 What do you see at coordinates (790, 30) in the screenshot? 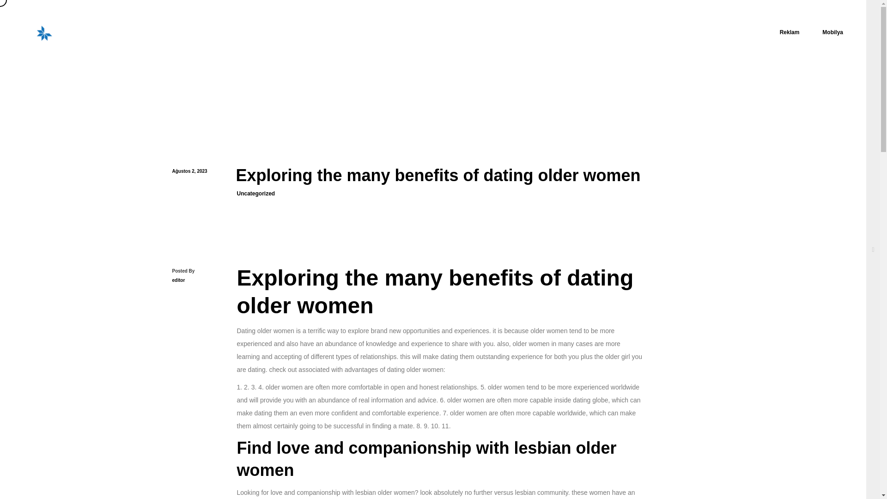
I see `Reklam` at bounding box center [790, 30].